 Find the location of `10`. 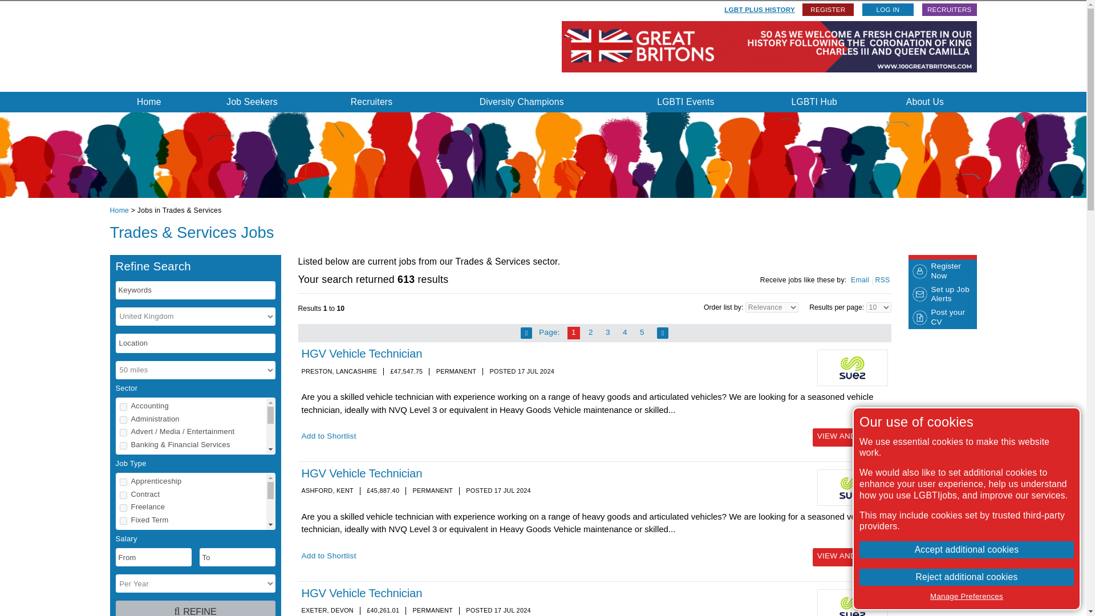

10 is located at coordinates (123, 536).